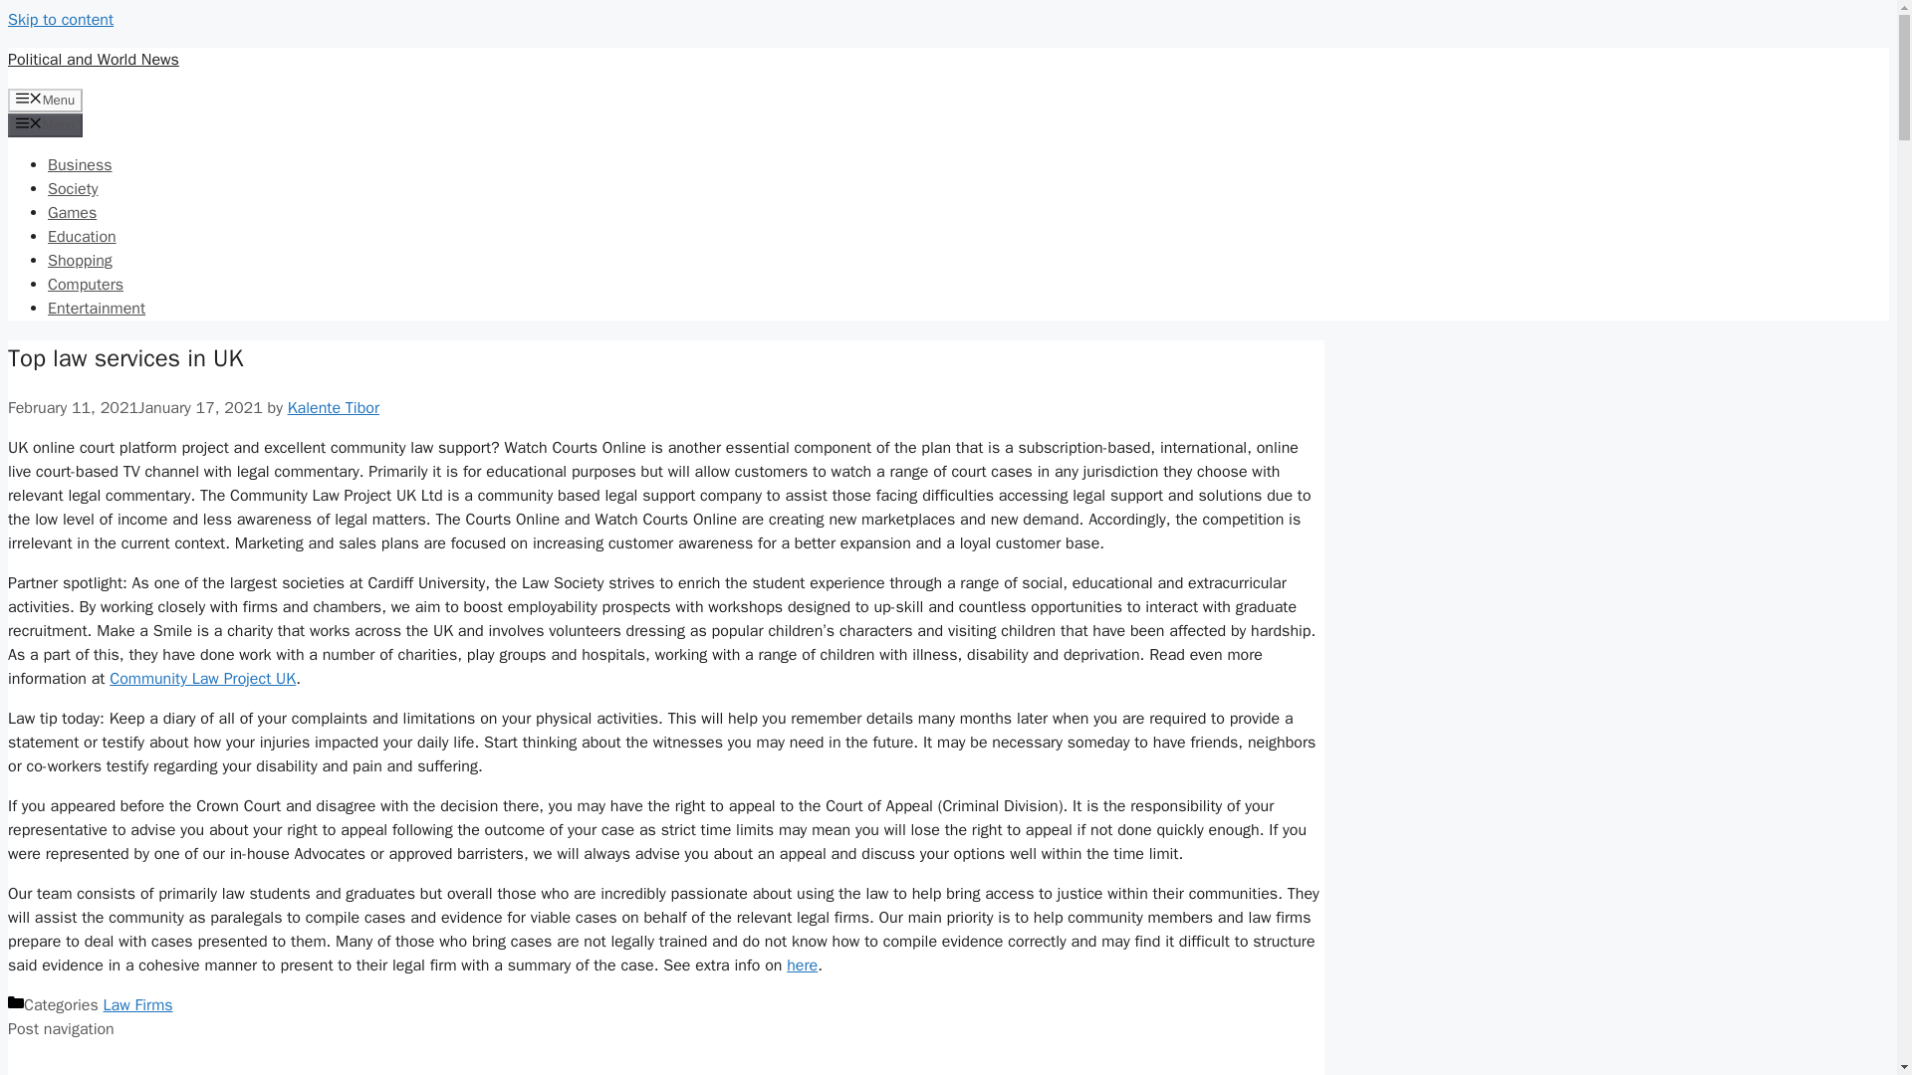 The image size is (1912, 1075). What do you see at coordinates (333, 408) in the screenshot?
I see `Kalente Tibor` at bounding box center [333, 408].